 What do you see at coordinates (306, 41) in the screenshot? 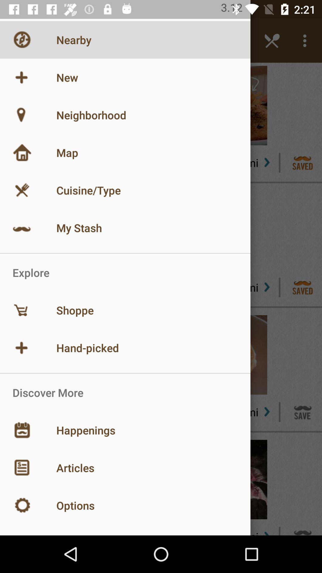
I see `select the option that has three dots` at bounding box center [306, 41].